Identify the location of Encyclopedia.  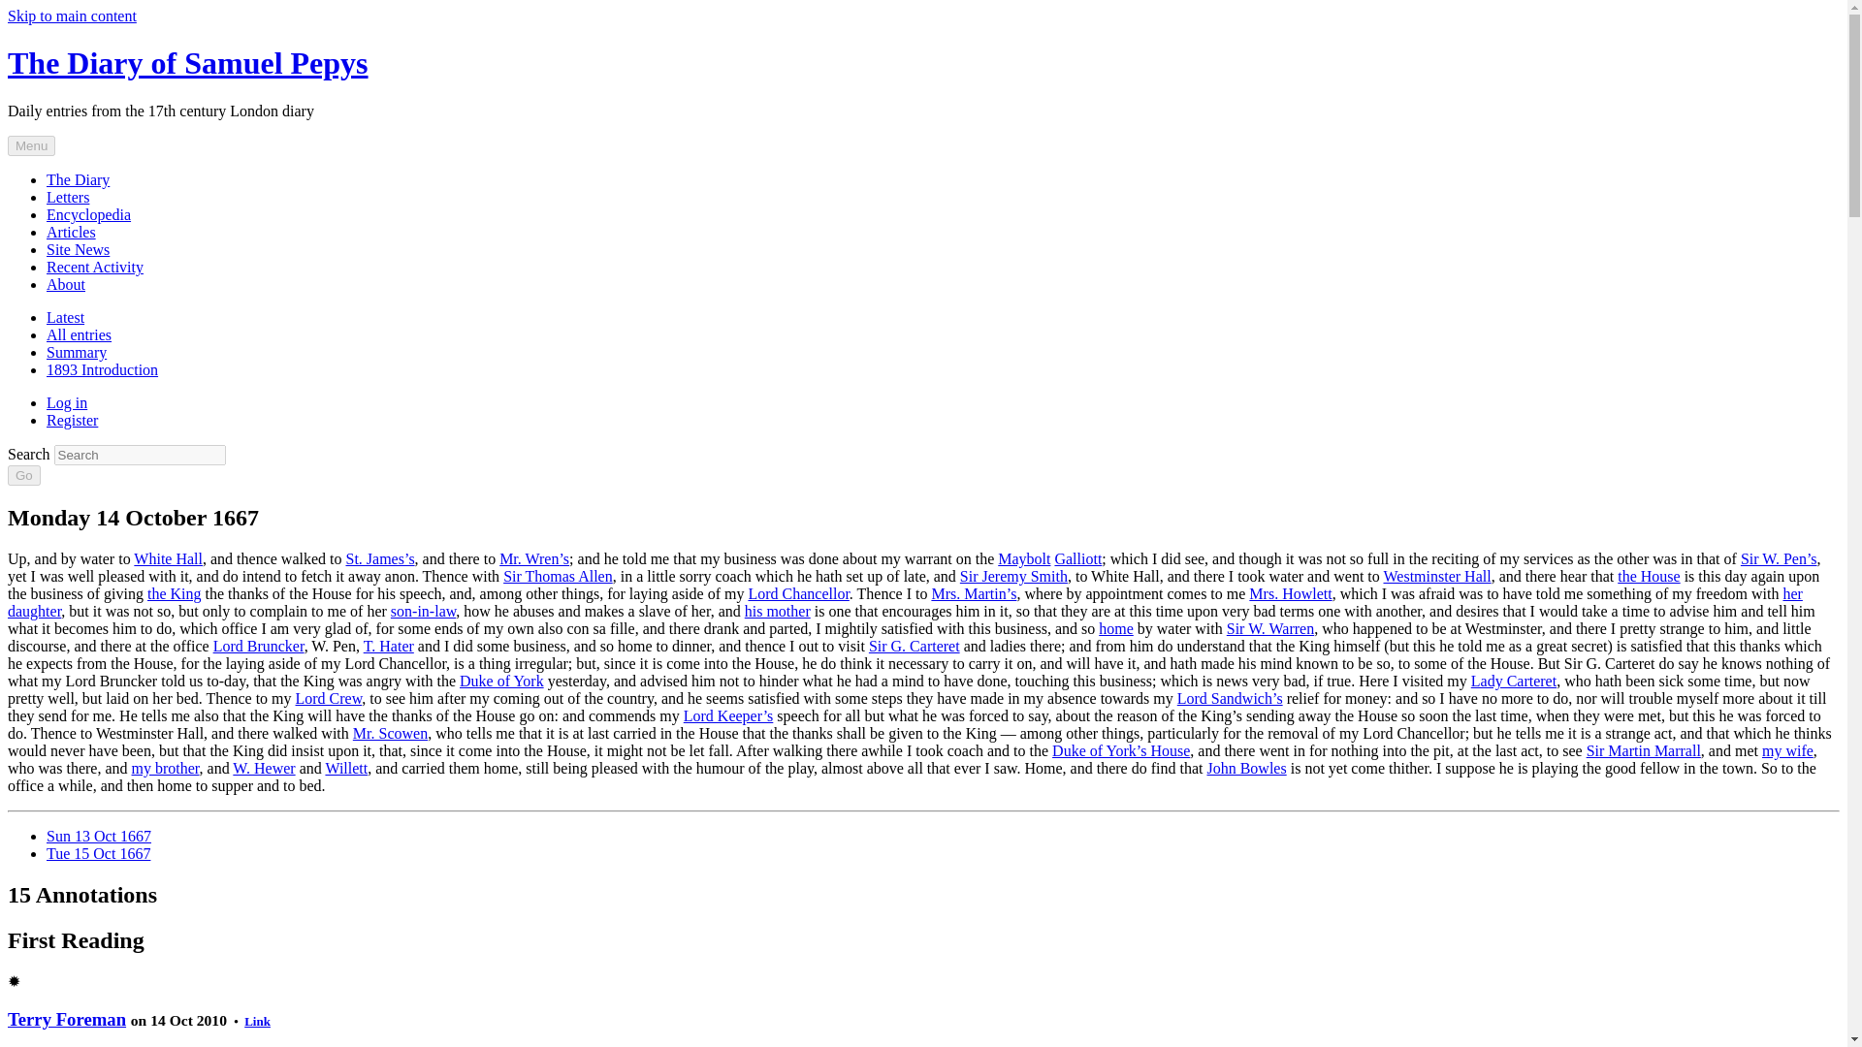
(88, 214).